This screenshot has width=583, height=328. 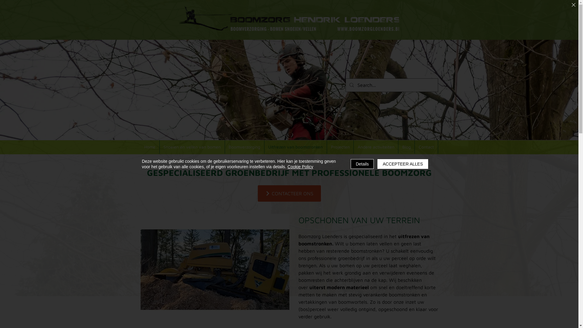 What do you see at coordinates (193, 147) in the screenshot?
I see `Snoeien en vellen van bomen` at bounding box center [193, 147].